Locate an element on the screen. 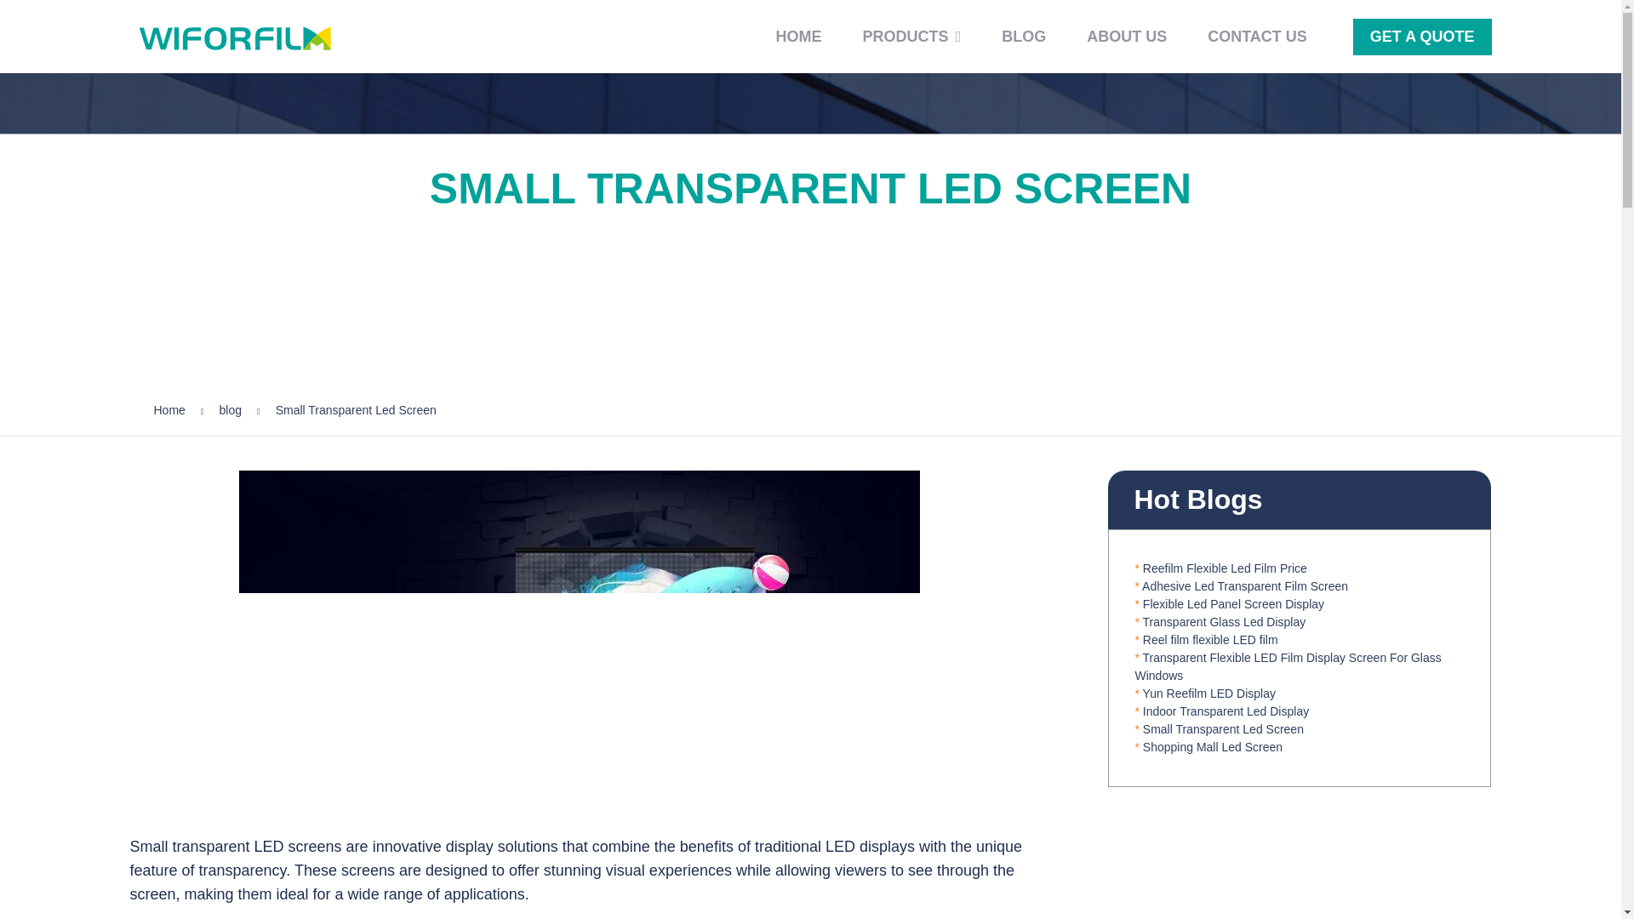 The width and height of the screenshot is (1634, 919). PRODUCTS is located at coordinates (912, 36).